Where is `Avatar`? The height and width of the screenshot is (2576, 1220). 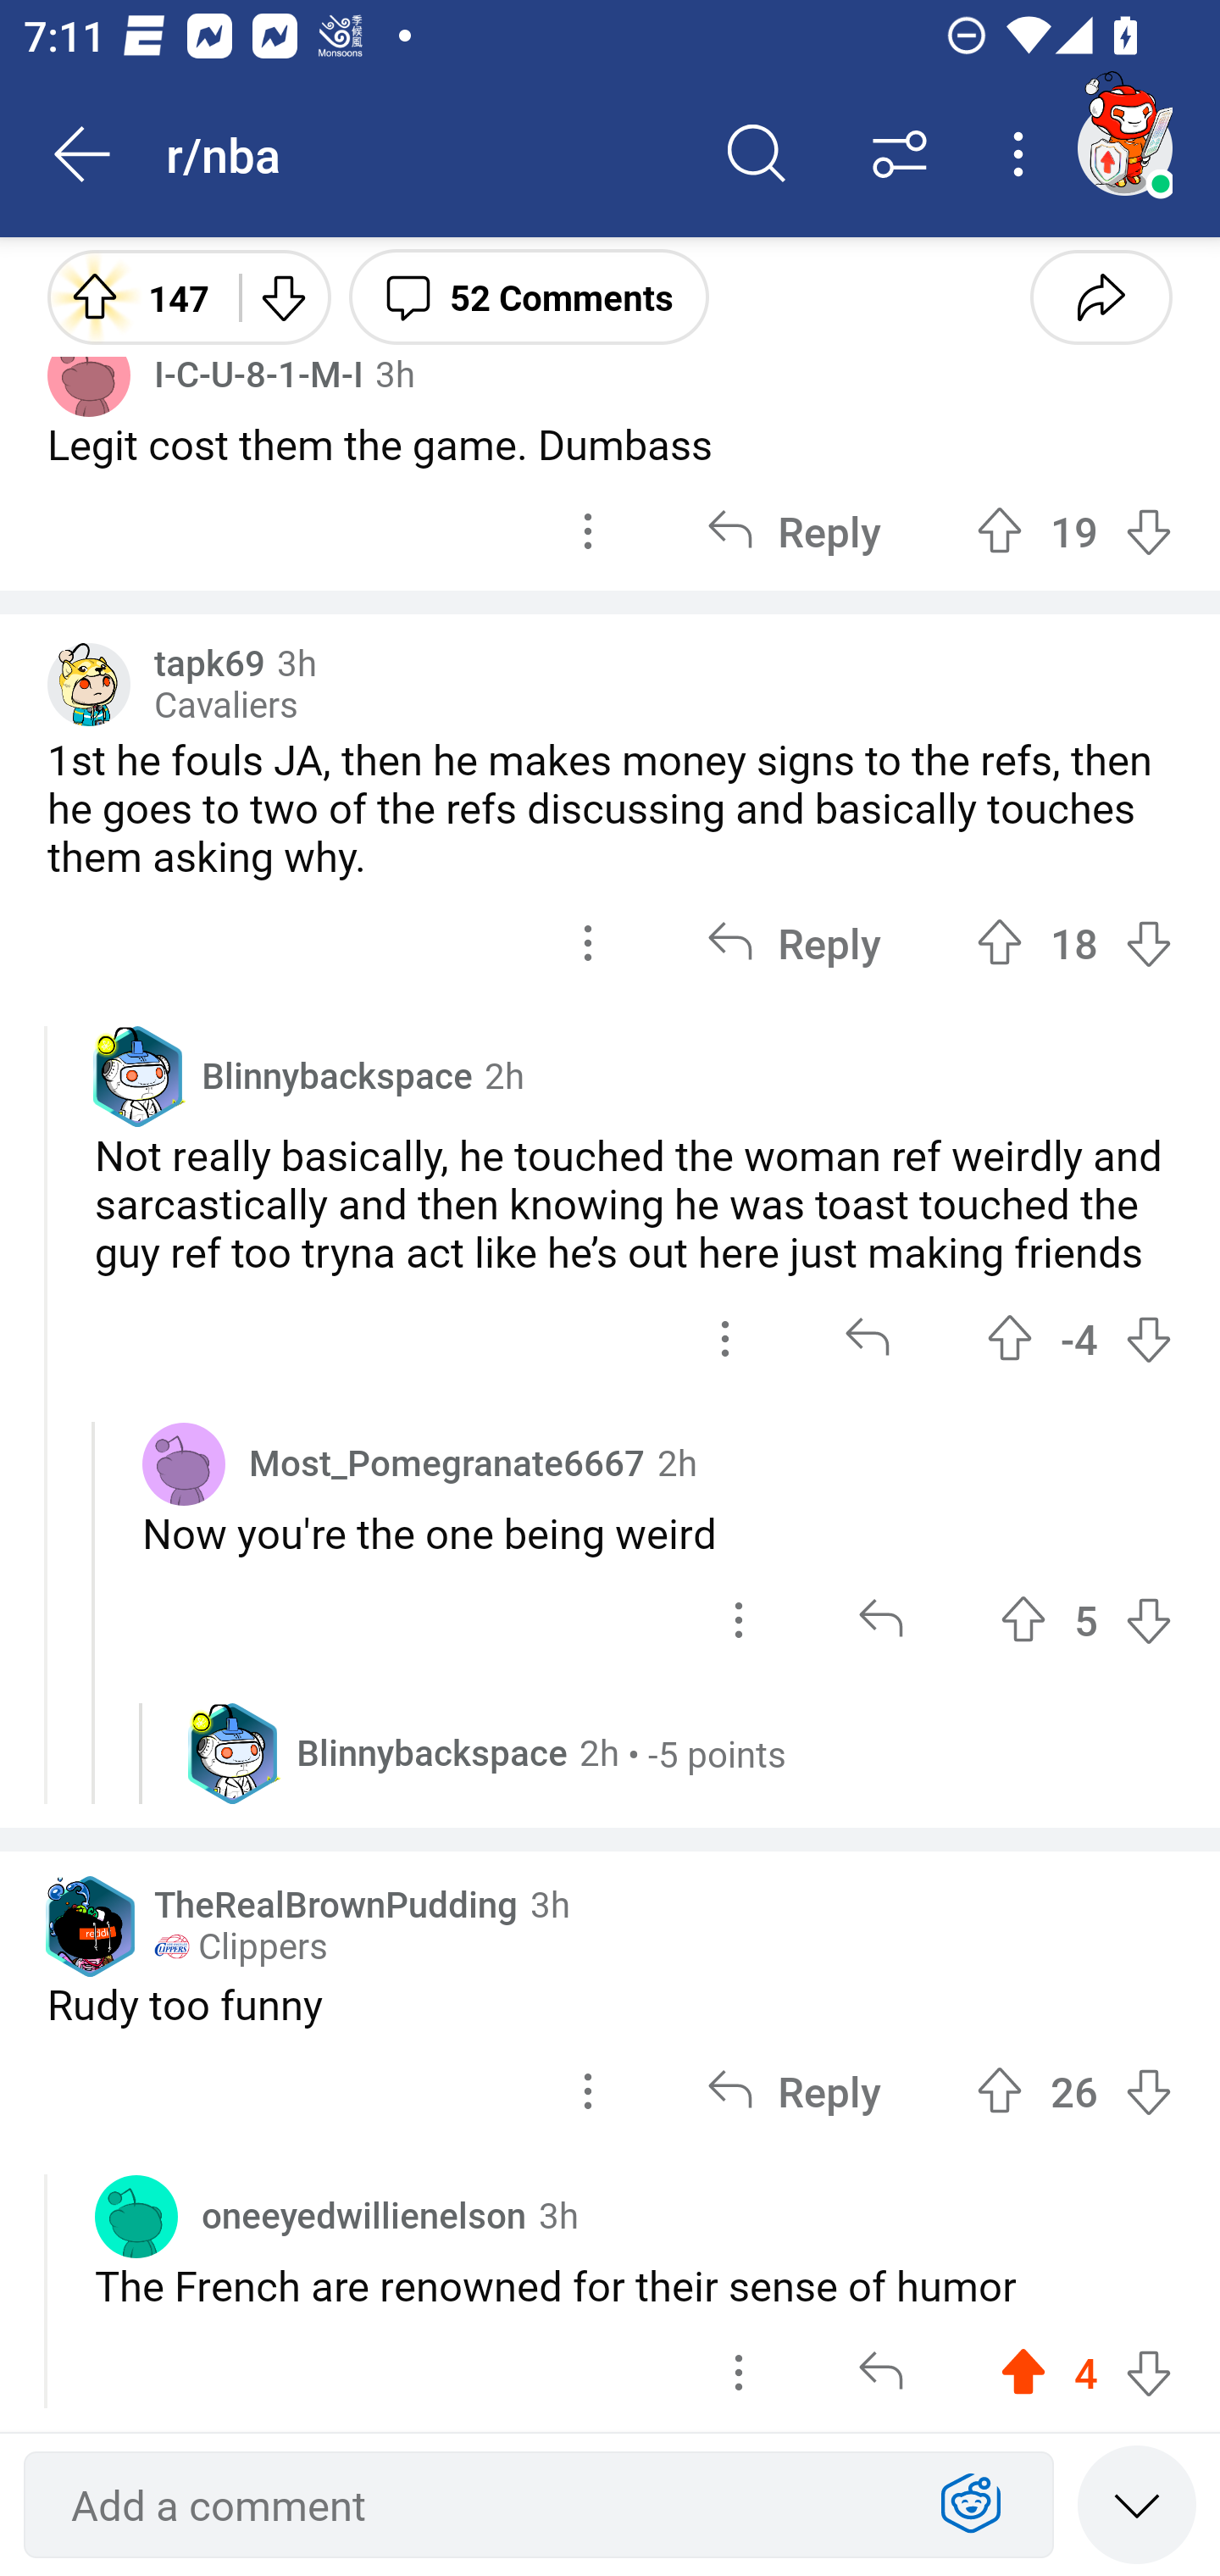
Avatar is located at coordinates (184, 1463).